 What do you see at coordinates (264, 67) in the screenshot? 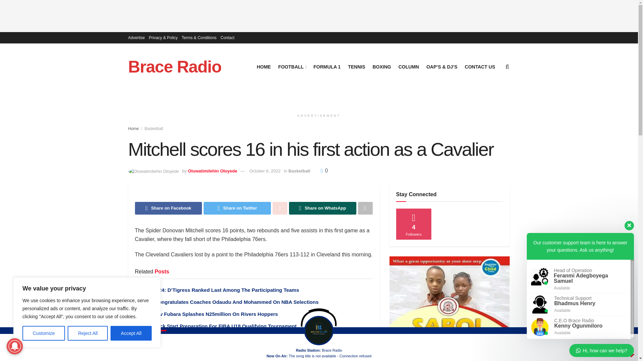
I see `HOME` at bounding box center [264, 67].